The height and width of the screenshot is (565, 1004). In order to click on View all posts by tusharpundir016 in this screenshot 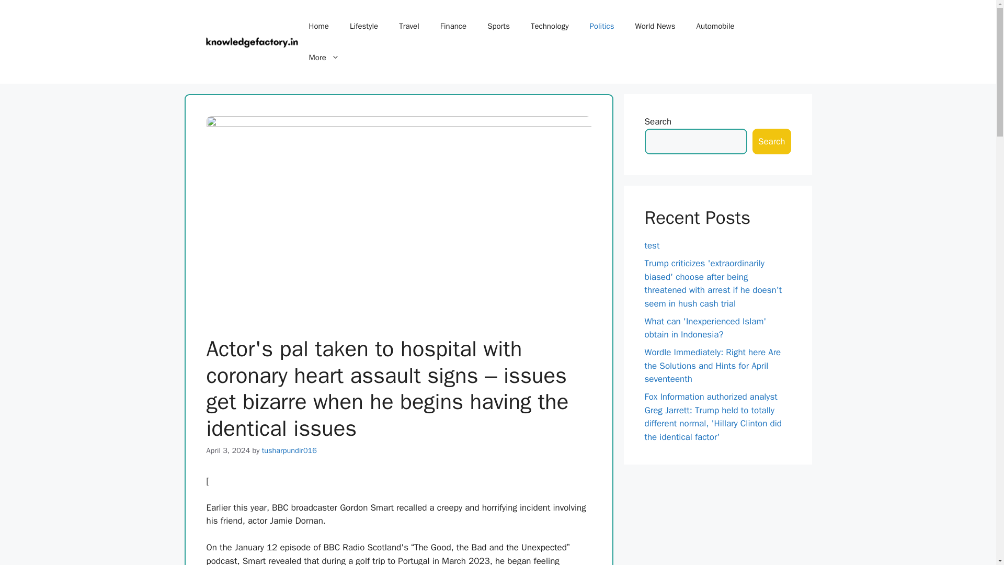, I will do `click(290, 450)`.